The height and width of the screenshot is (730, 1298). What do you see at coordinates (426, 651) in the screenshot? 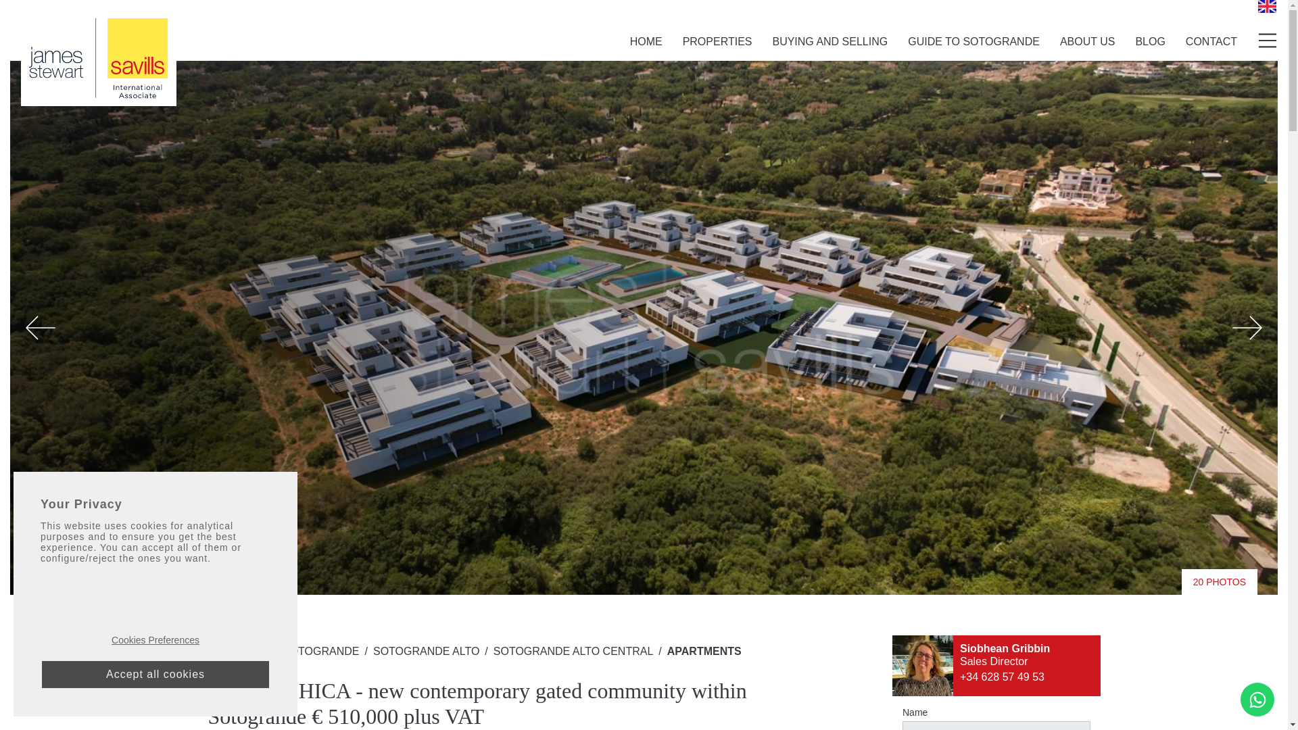
I see `SOTOGRANDE ALTO` at bounding box center [426, 651].